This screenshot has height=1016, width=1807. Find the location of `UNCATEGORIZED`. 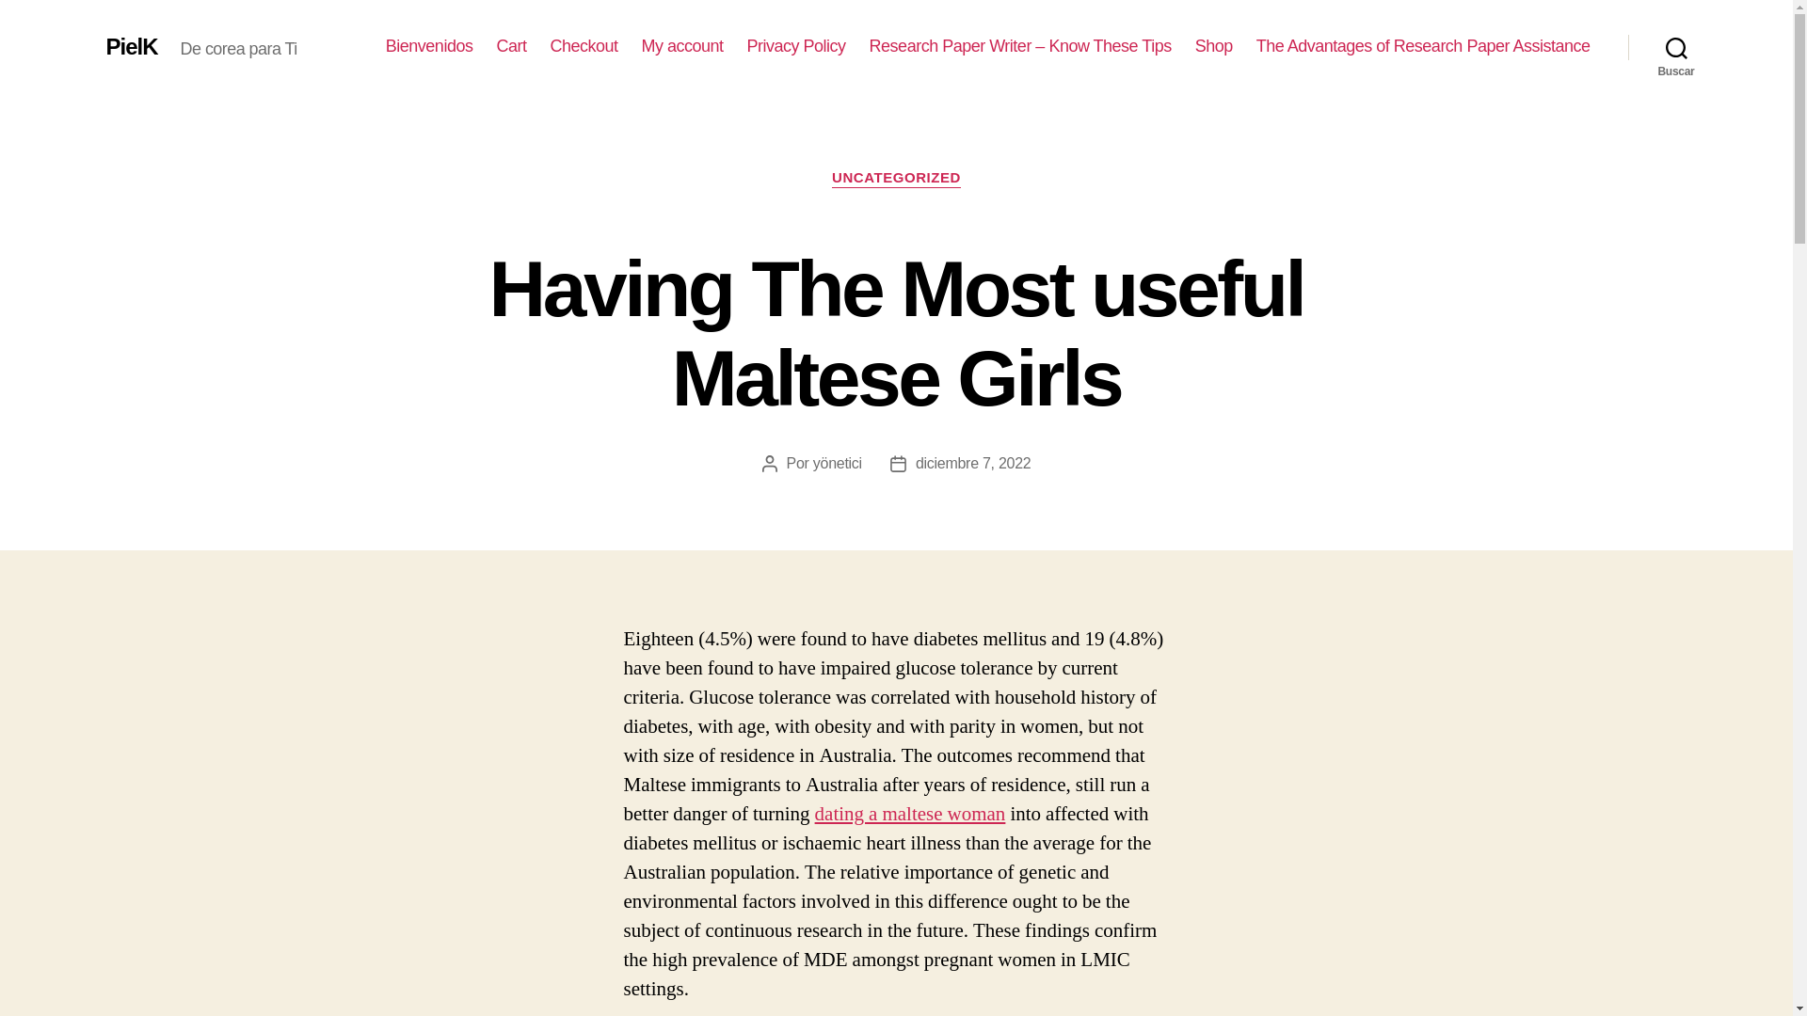

UNCATEGORIZED is located at coordinates (896, 179).